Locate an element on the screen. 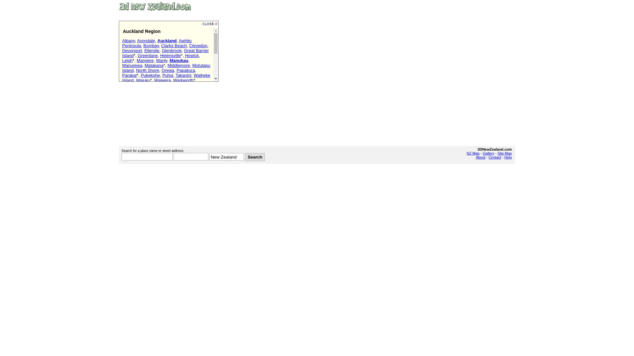 This screenshot has height=356, width=634. Middlemore is located at coordinates (178, 65).